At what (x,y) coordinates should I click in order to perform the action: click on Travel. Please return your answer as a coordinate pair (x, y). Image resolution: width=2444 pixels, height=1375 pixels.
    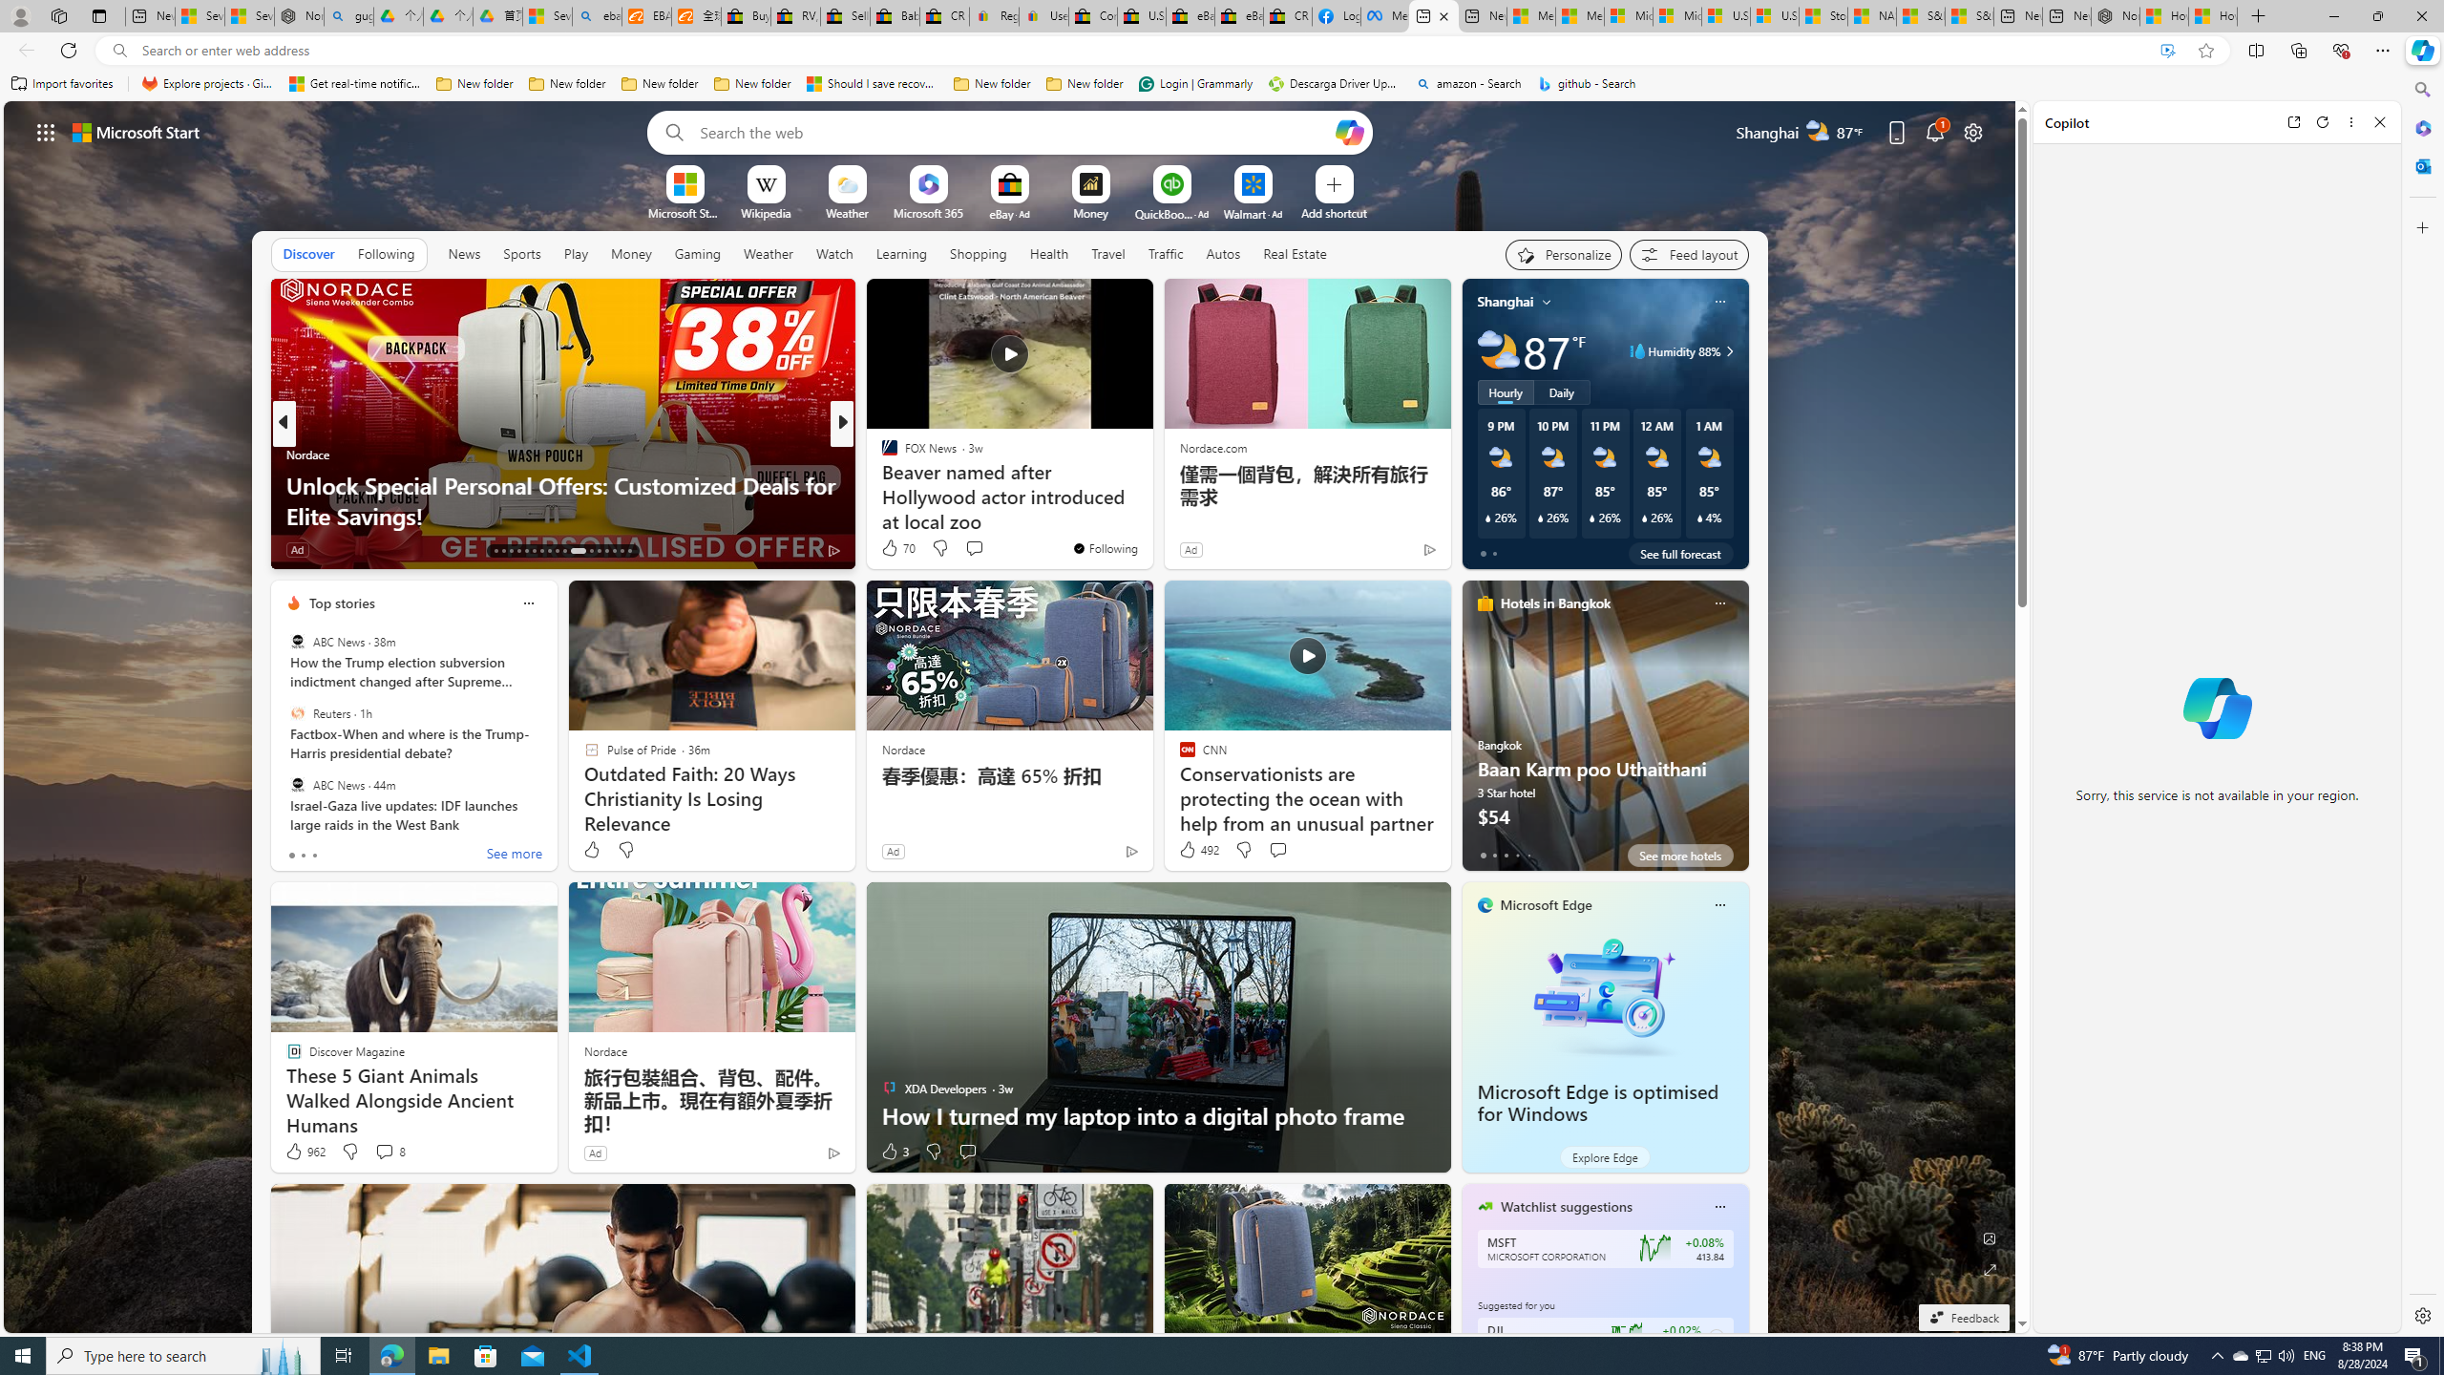
    Looking at the image, I should click on (1107, 254).